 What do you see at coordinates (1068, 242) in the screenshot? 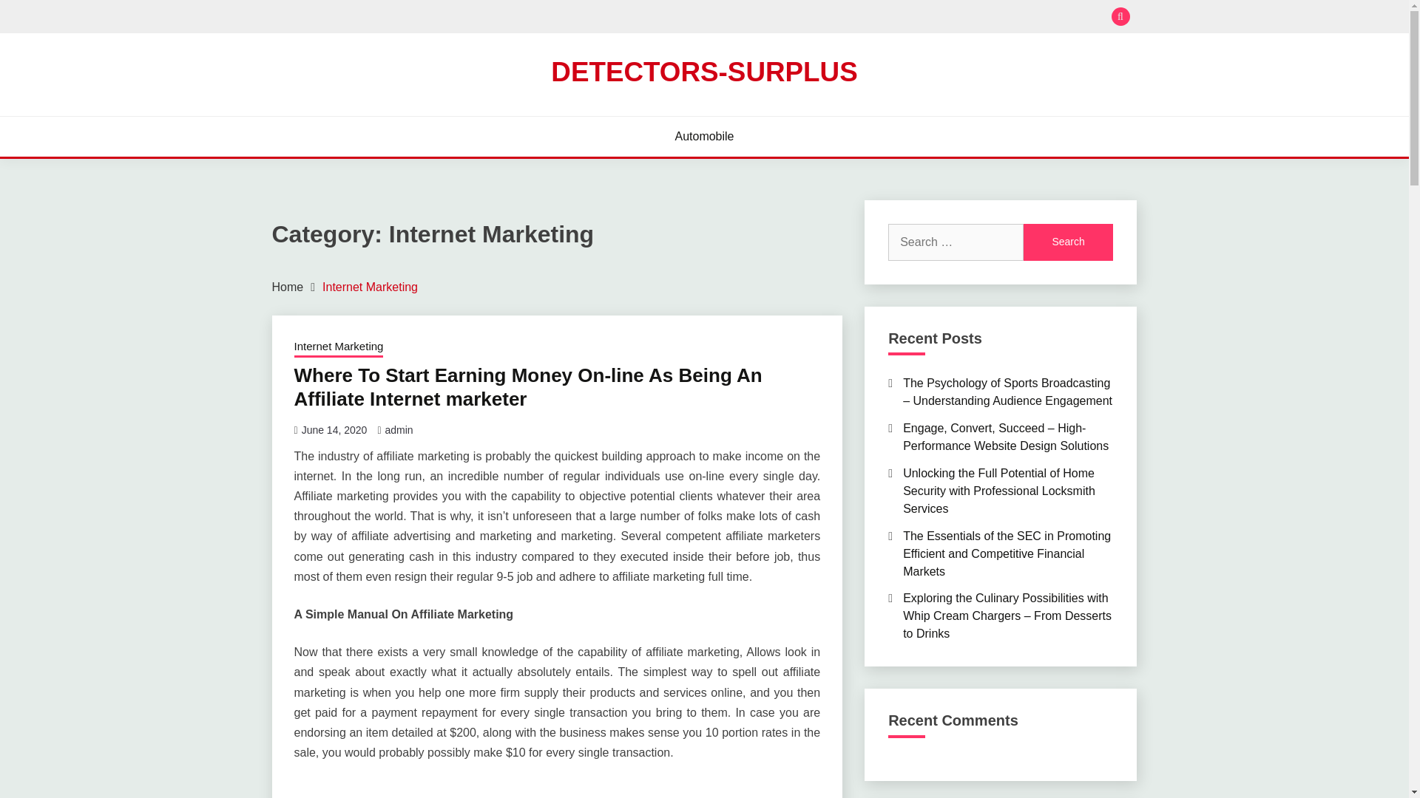
I see `Search` at bounding box center [1068, 242].